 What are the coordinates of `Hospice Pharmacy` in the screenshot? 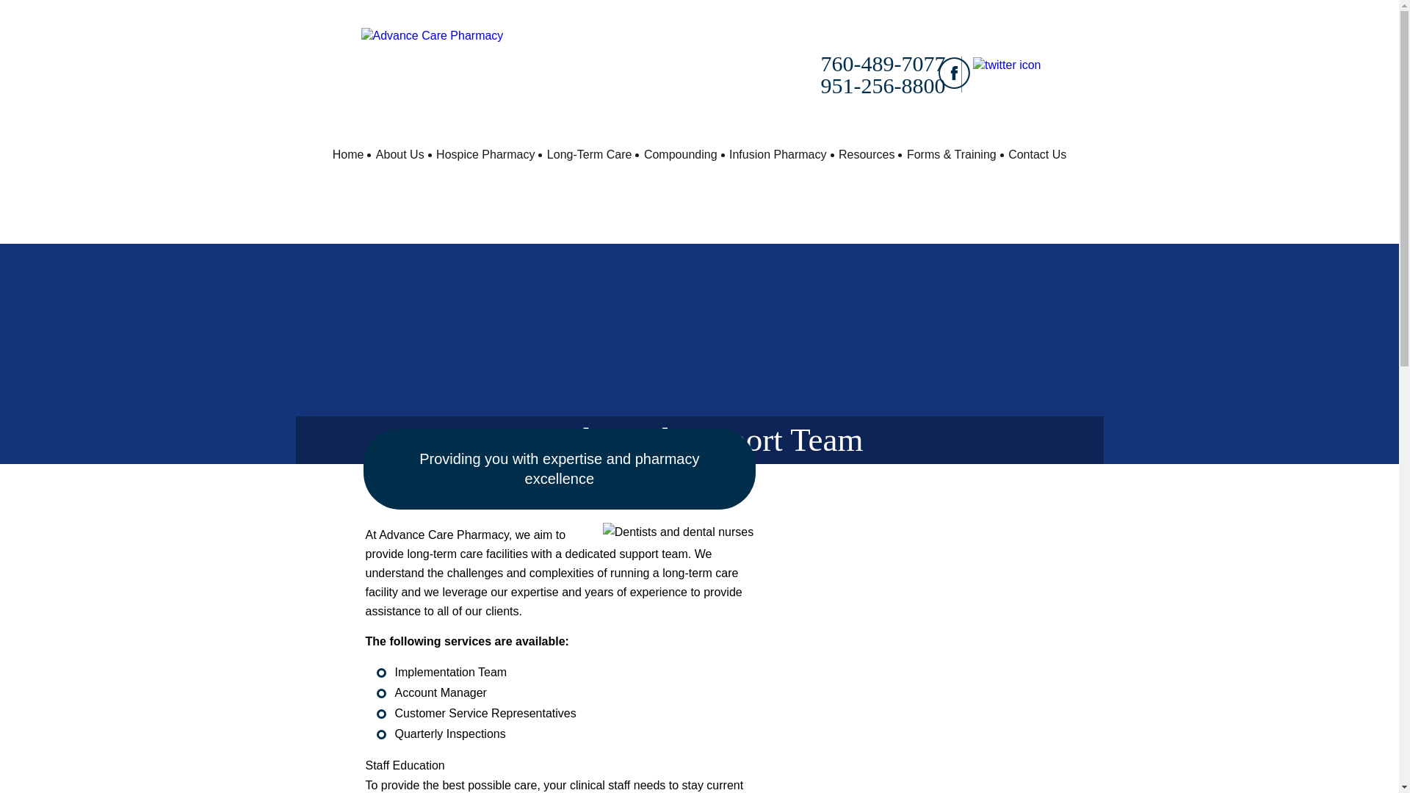 It's located at (485, 154).